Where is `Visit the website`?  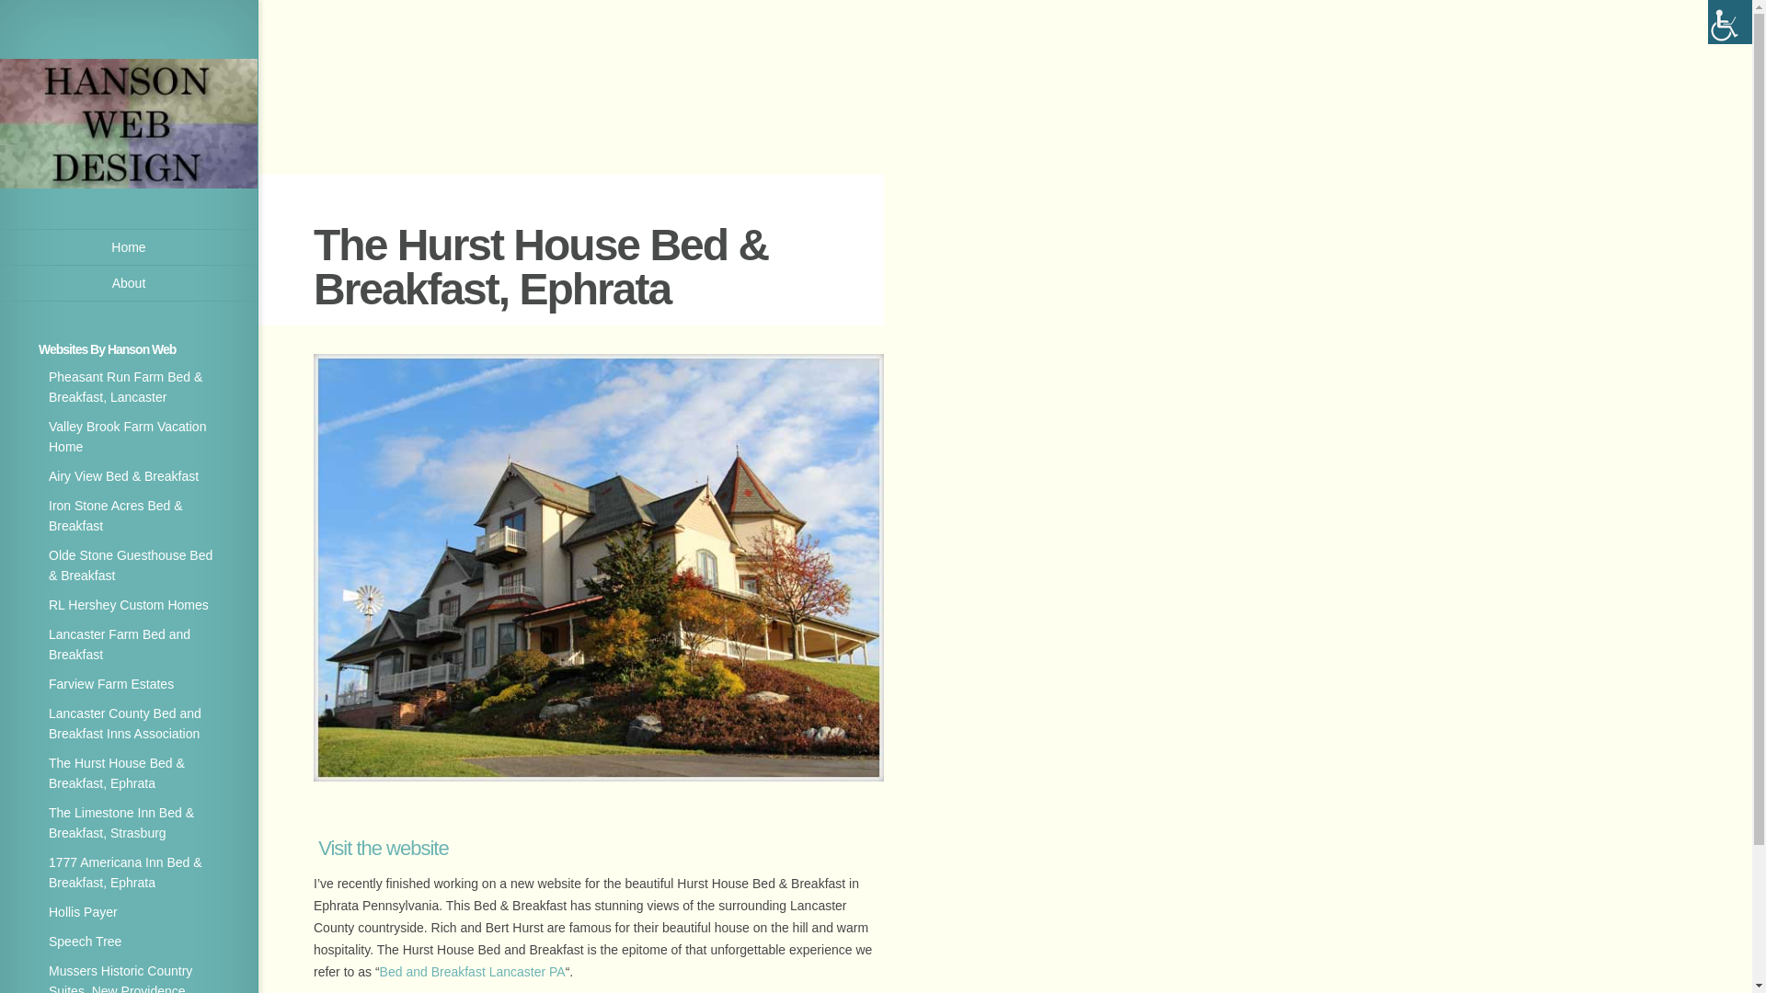 Visit the website is located at coordinates (383, 848).